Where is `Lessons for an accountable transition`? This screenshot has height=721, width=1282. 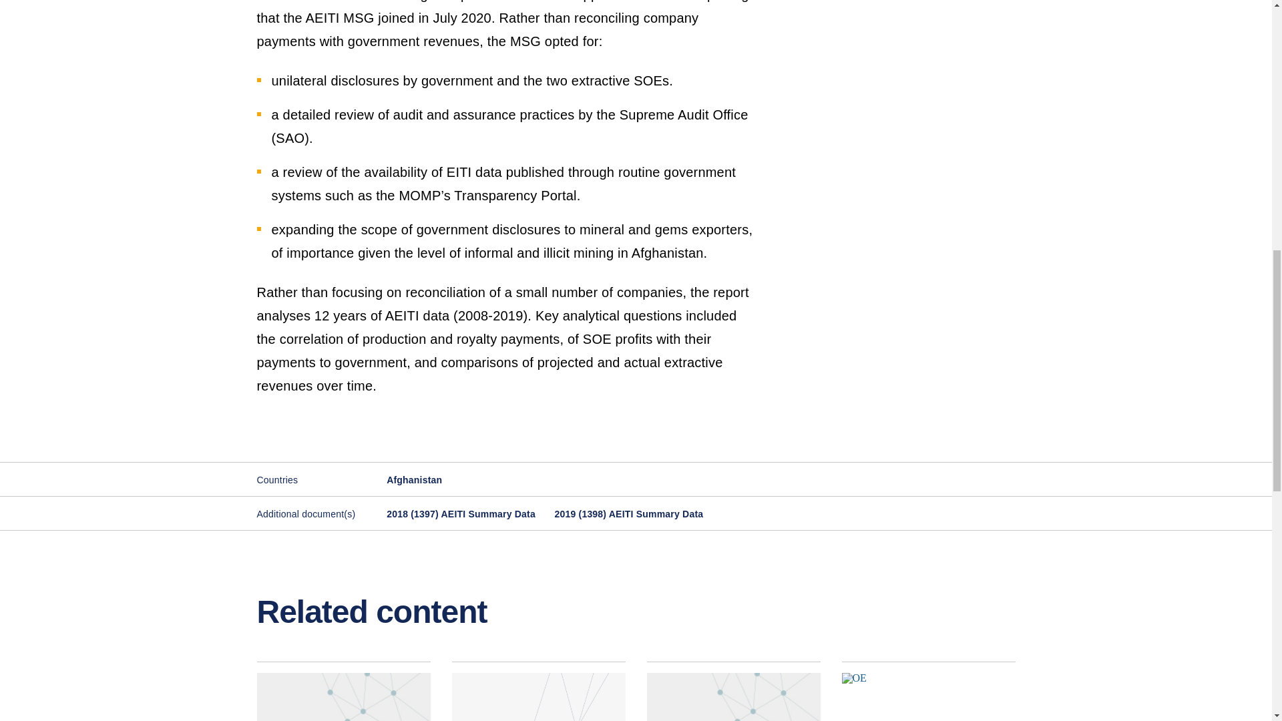
Lessons for an accountable transition is located at coordinates (928, 692).